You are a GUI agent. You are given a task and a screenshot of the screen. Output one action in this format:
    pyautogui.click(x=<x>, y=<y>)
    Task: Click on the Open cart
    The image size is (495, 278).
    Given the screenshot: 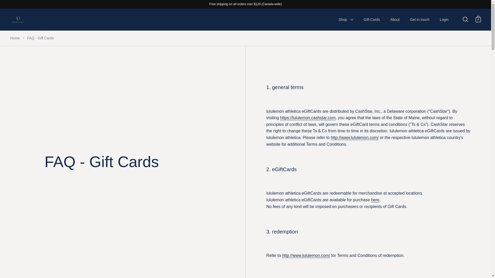 What is the action you would take?
    pyautogui.click(x=478, y=19)
    